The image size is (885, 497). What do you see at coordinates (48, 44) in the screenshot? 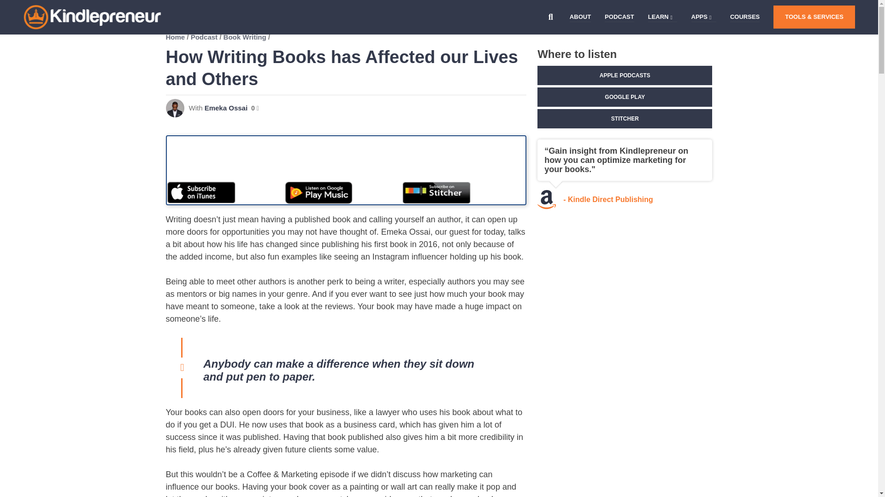
I see `Kindlepreneur` at bounding box center [48, 44].